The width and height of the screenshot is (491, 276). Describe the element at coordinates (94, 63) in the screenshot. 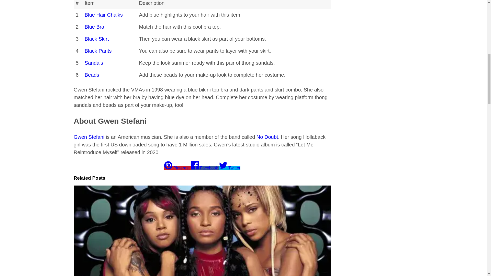

I see `Sandals` at that location.